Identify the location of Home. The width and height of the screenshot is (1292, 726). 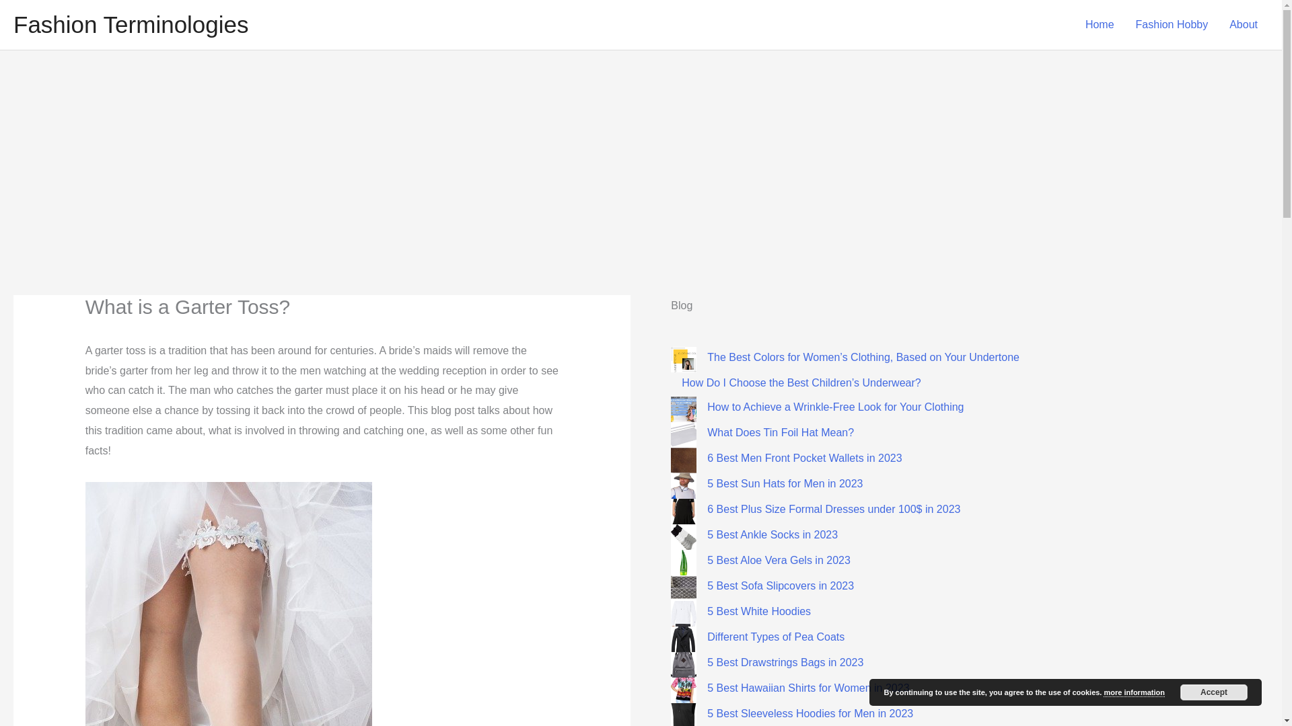
(1100, 25).